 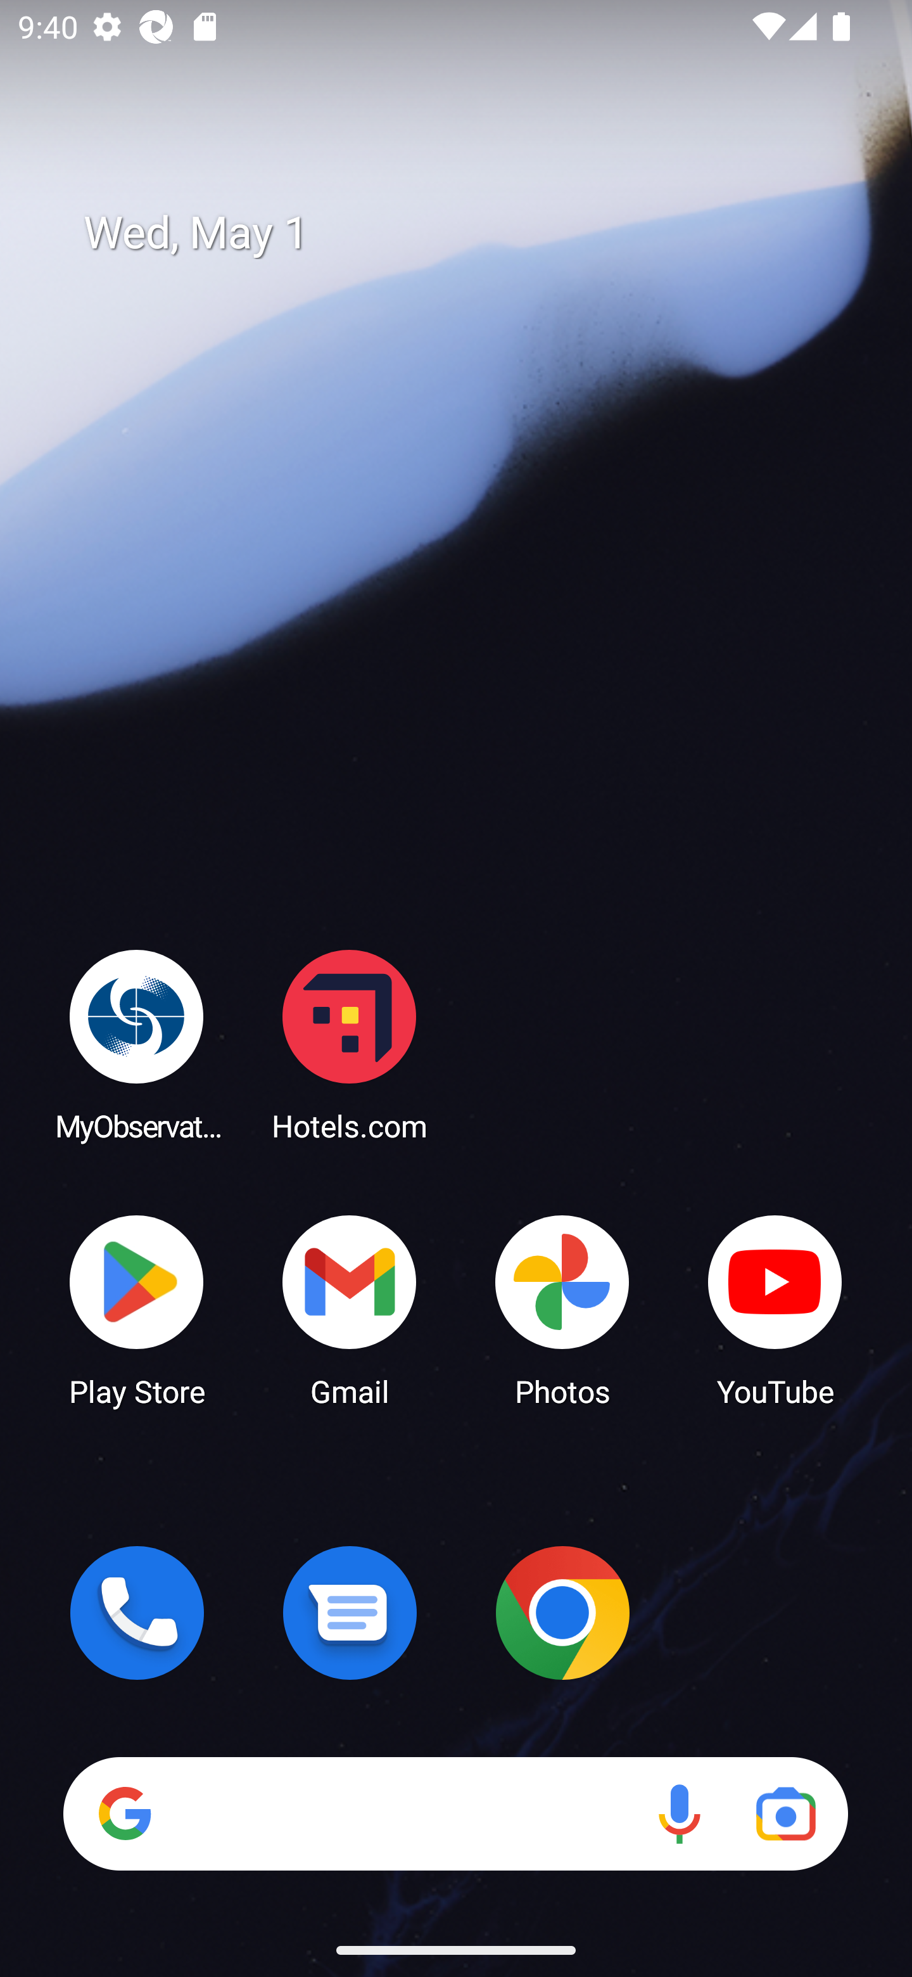 What do you see at coordinates (350, 1044) in the screenshot?
I see `Hotels.com` at bounding box center [350, 1044].